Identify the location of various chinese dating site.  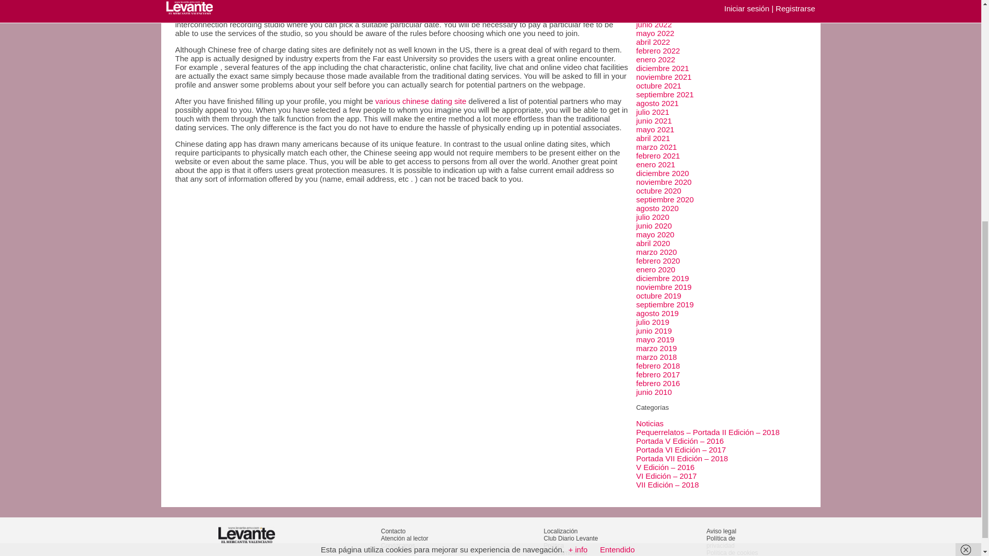
(421, 101).